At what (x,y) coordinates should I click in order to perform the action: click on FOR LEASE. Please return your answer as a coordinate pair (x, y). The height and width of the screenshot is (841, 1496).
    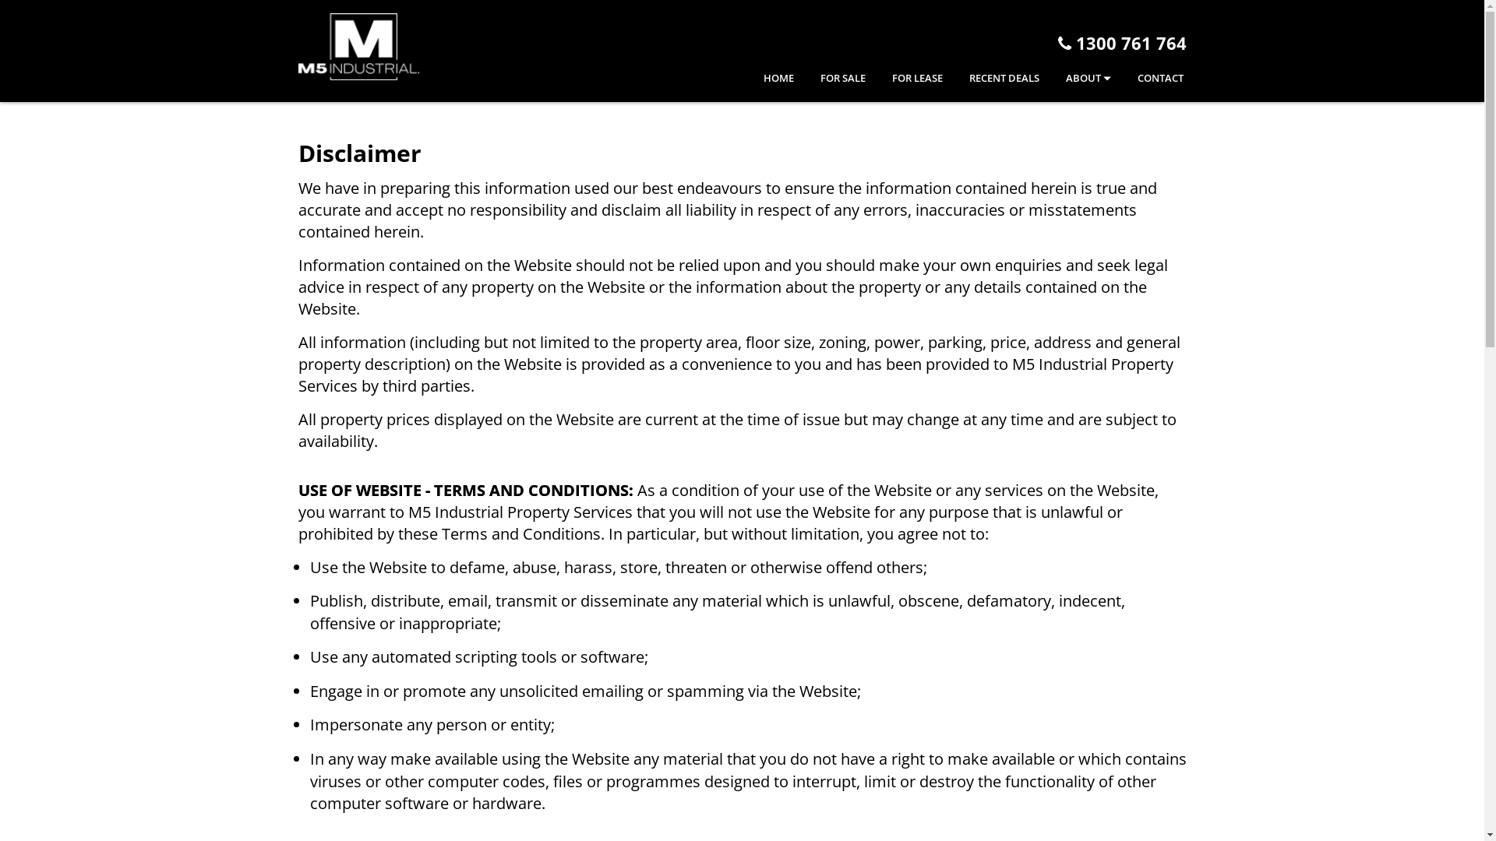
    Looking at the image, I should click on (905, 79).